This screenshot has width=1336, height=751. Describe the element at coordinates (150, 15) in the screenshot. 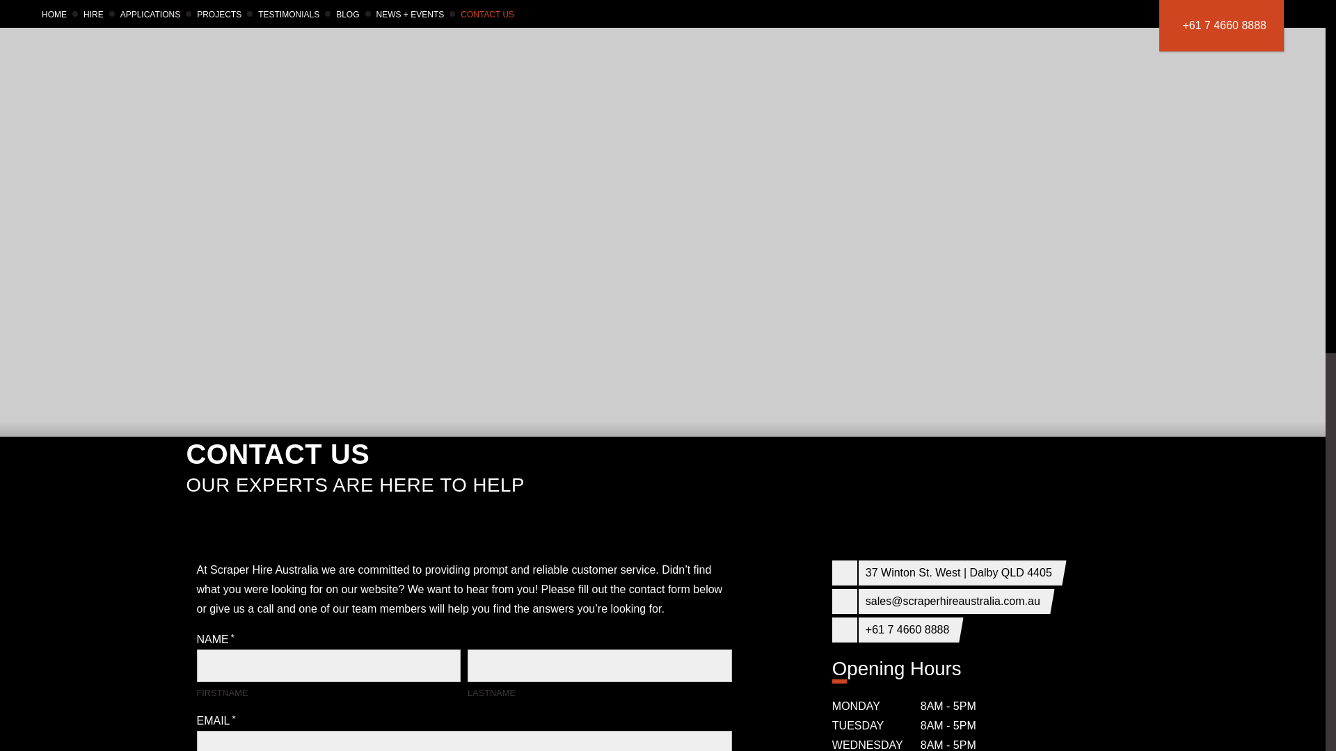

I see `APPLICATIONS` at that location.